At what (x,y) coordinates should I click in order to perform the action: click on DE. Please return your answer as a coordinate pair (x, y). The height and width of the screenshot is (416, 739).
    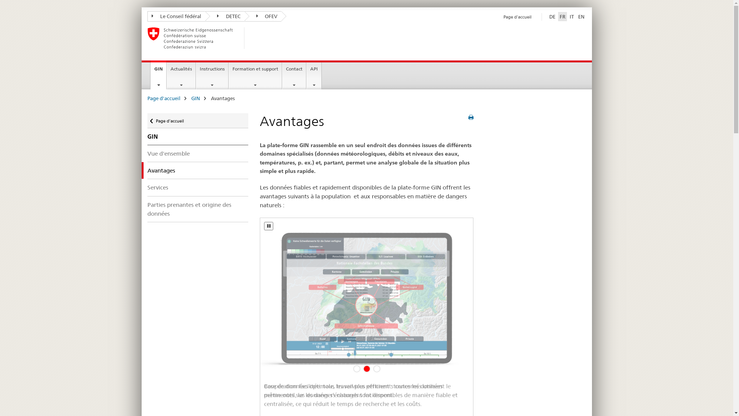
    Looking at the image, I should click on (552, 17).